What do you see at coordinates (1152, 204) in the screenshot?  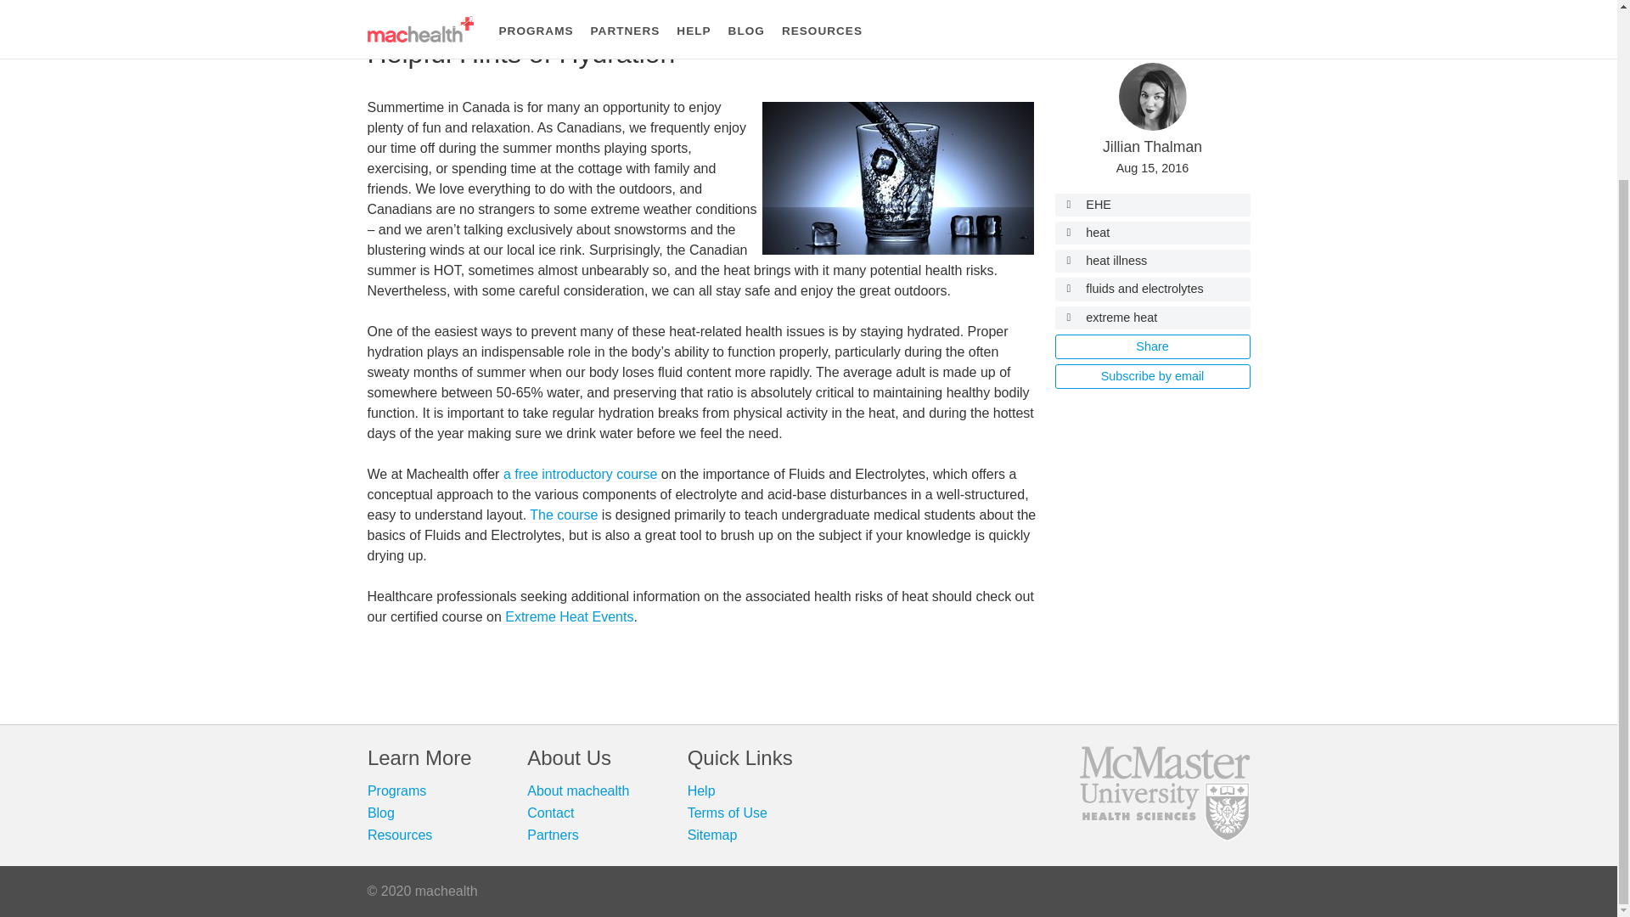 I see `EHE` at bounding box center [1152, 204].